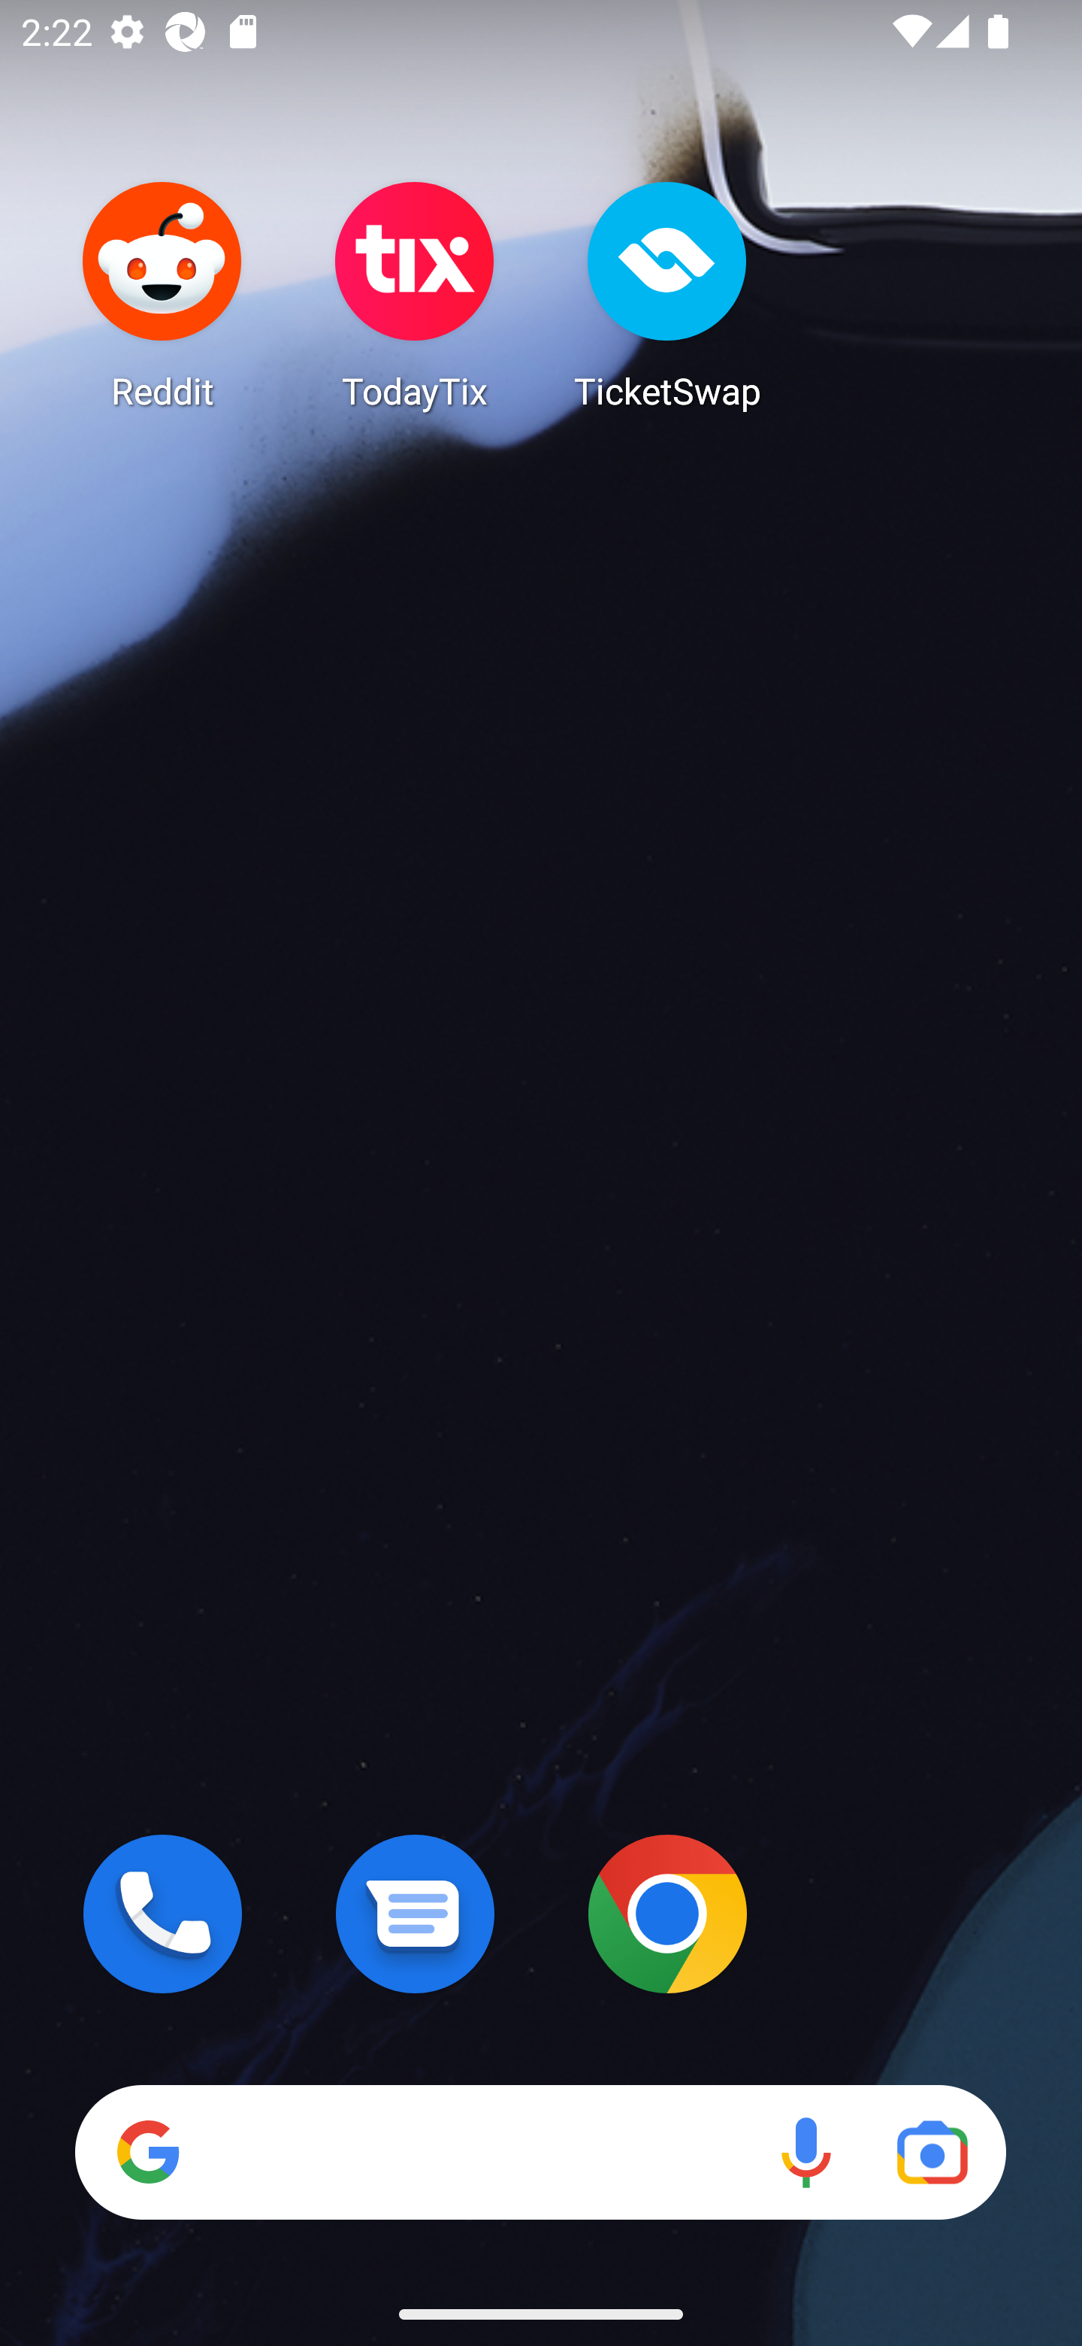 The height and width of the screenshot is (2346, 1082). Describe the element at coordinates (162, 1914) in the screenshot. I see `Phone` at that location.